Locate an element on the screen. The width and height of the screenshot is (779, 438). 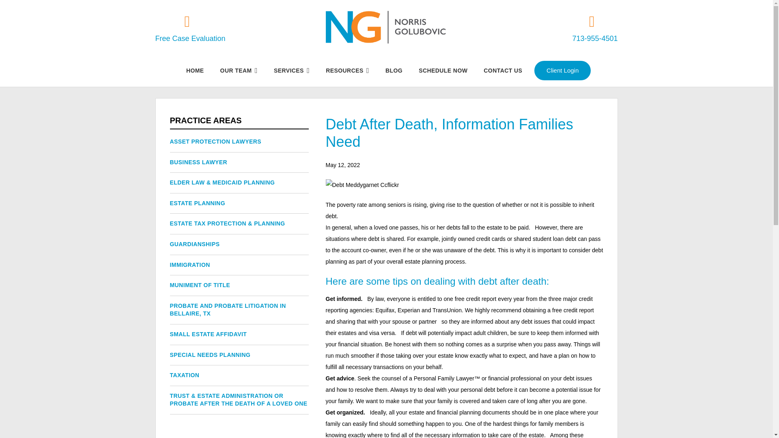
713-955-4501 is located at coordinates (595, 27).